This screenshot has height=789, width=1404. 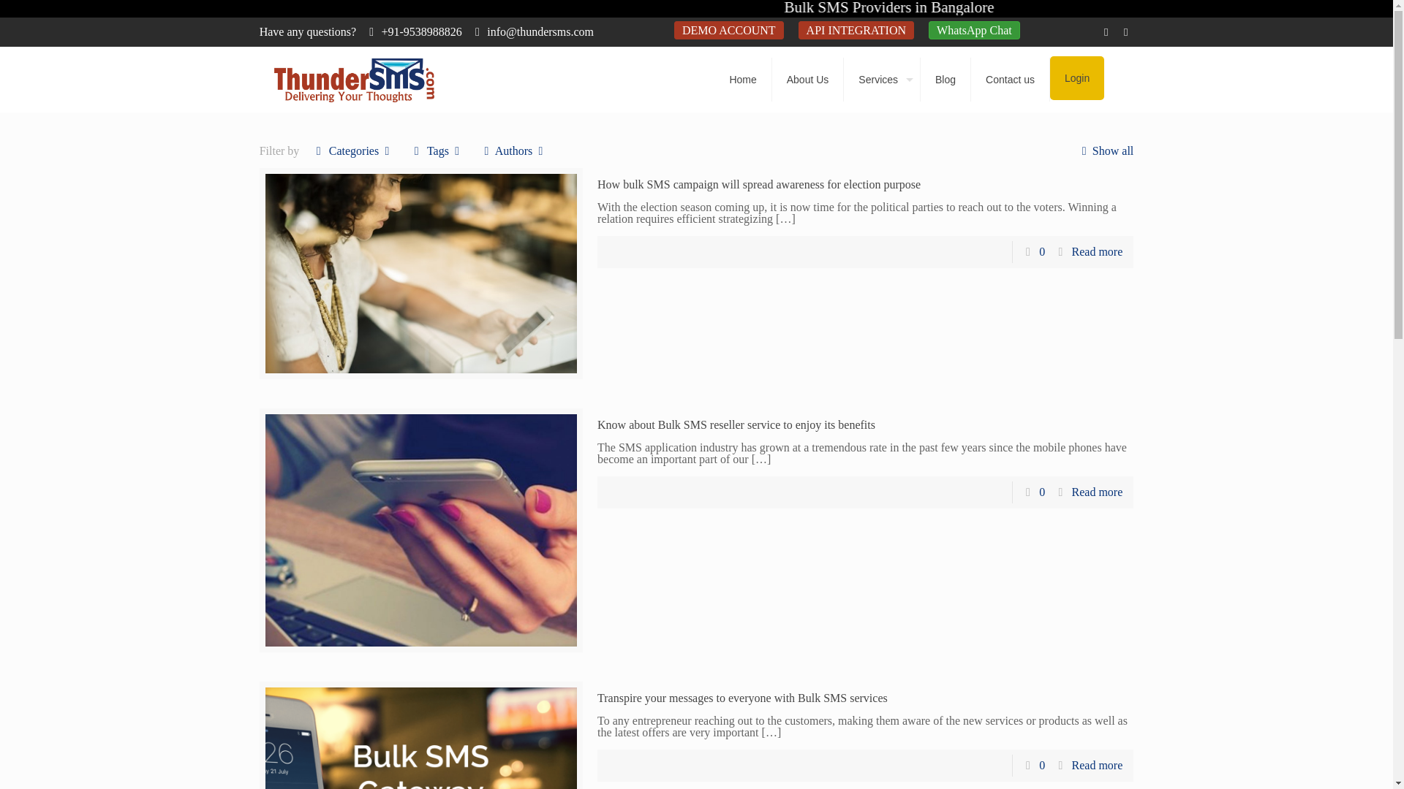 What do you see at coordinates (437, 150) in the screenshot?
I see `Tags` at bounding box center [437, 150].